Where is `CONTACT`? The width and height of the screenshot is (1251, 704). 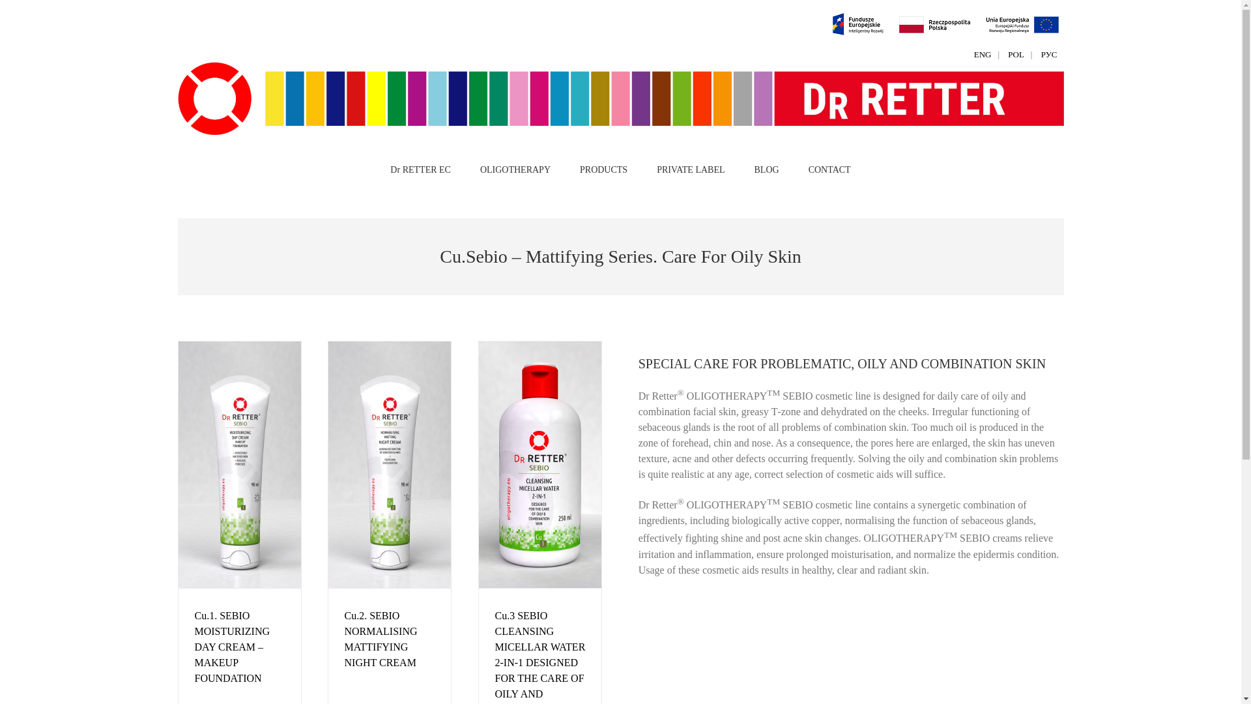 CONTACT is located at coordinates (829, 168).